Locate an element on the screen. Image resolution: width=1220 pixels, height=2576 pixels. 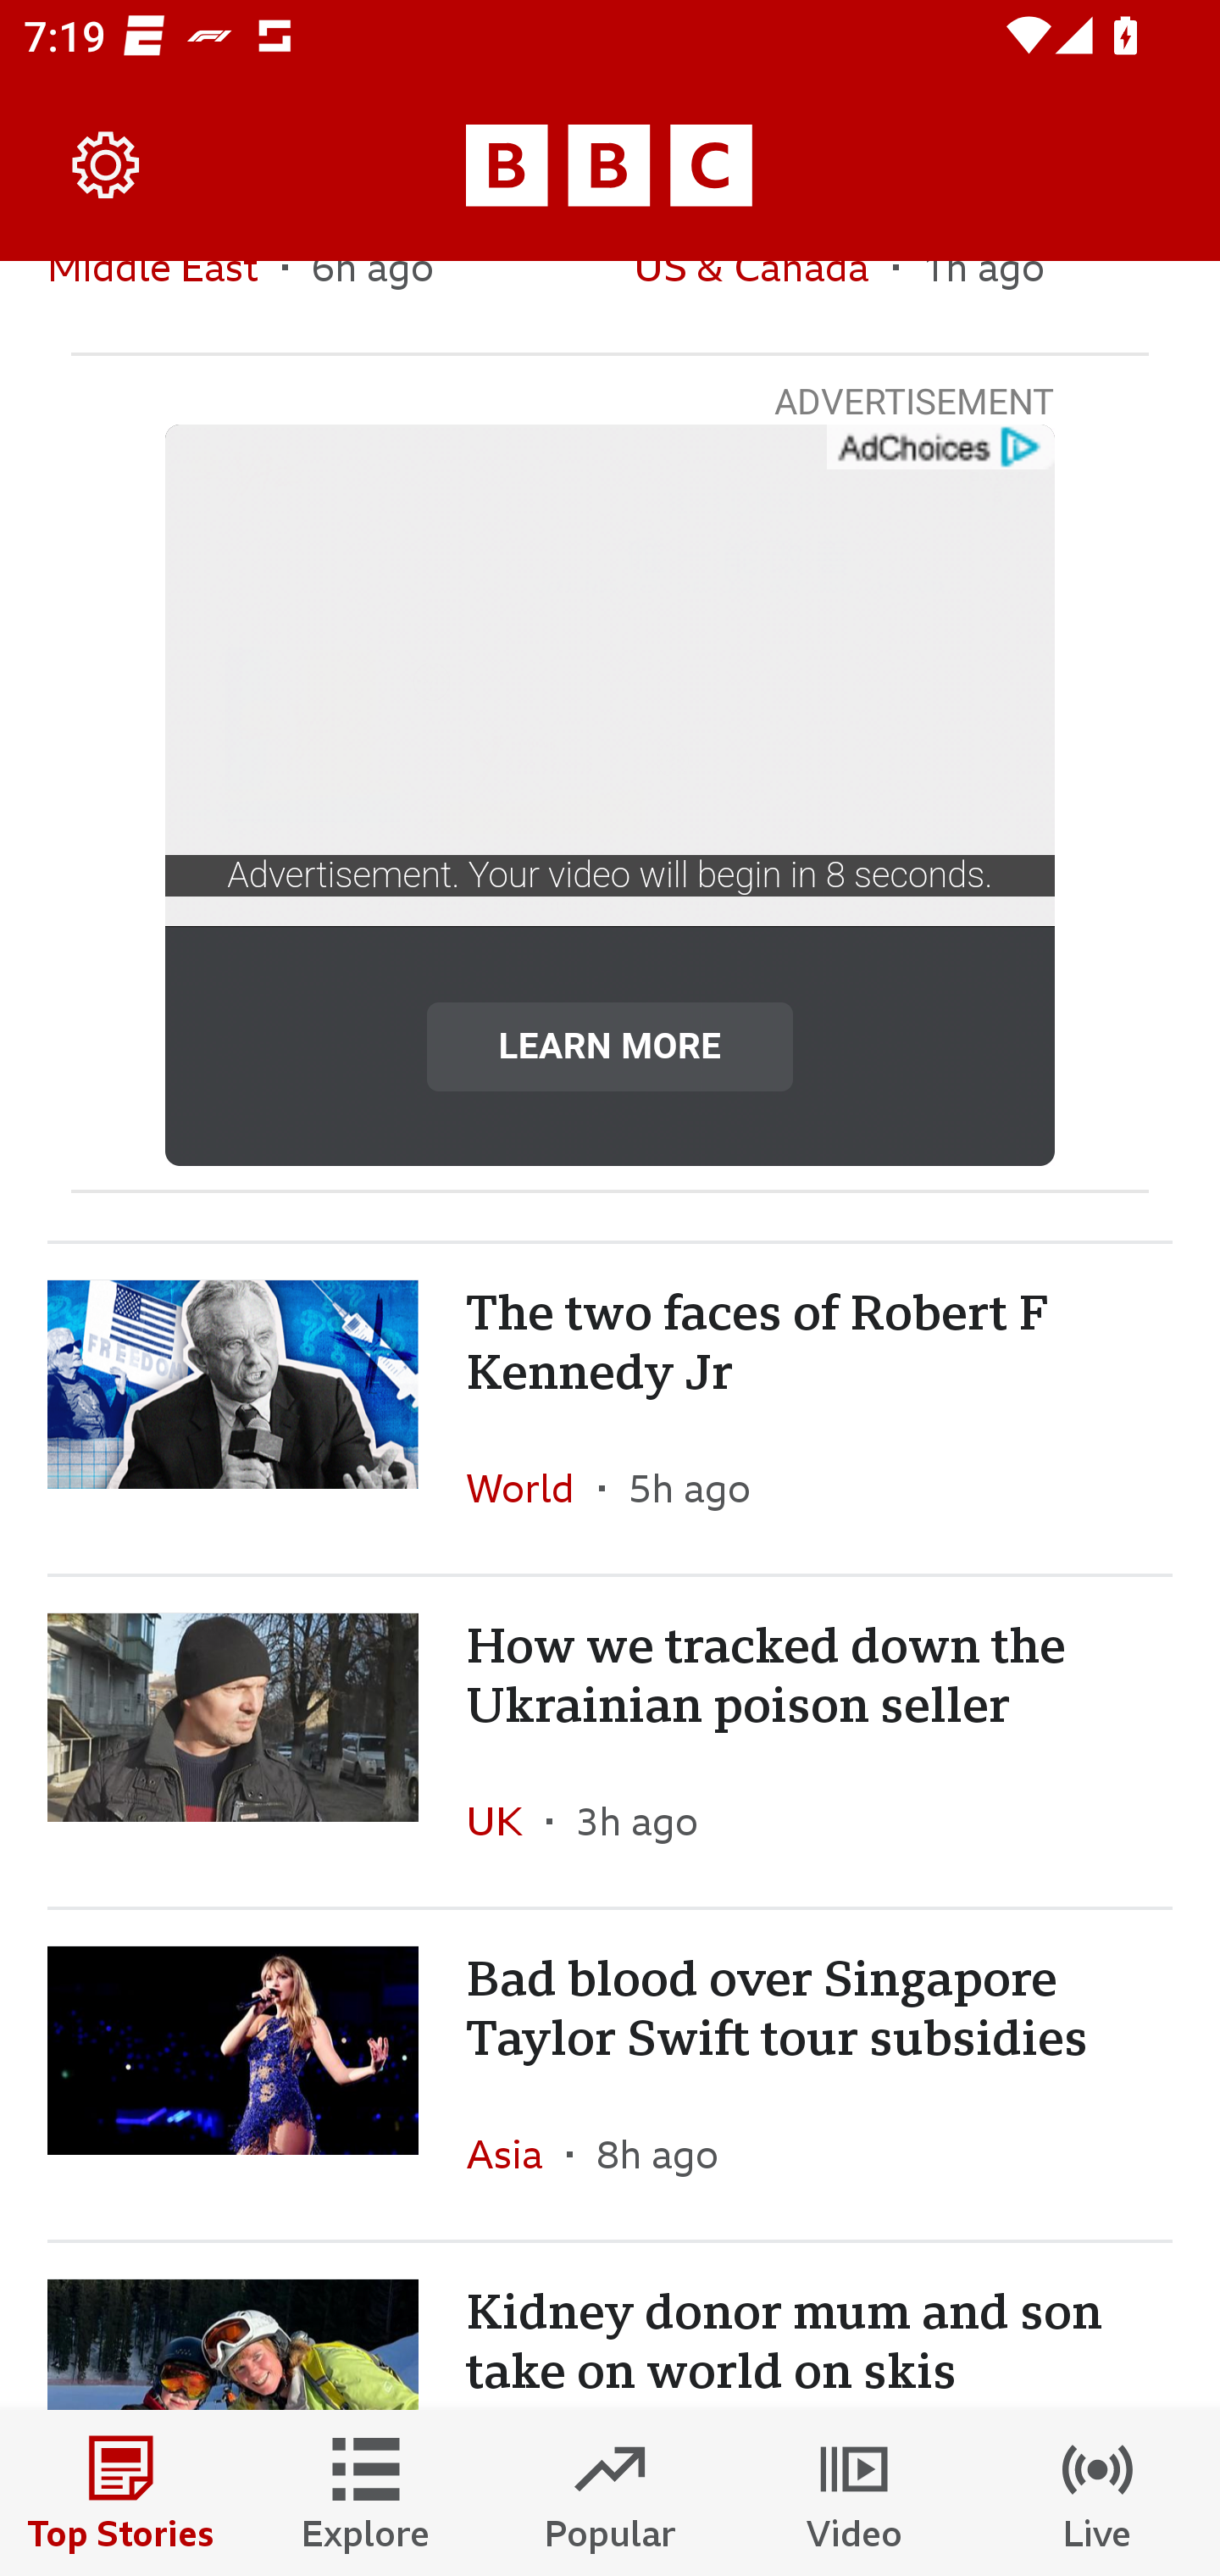
Popular is located at coordinates (610, 2493).